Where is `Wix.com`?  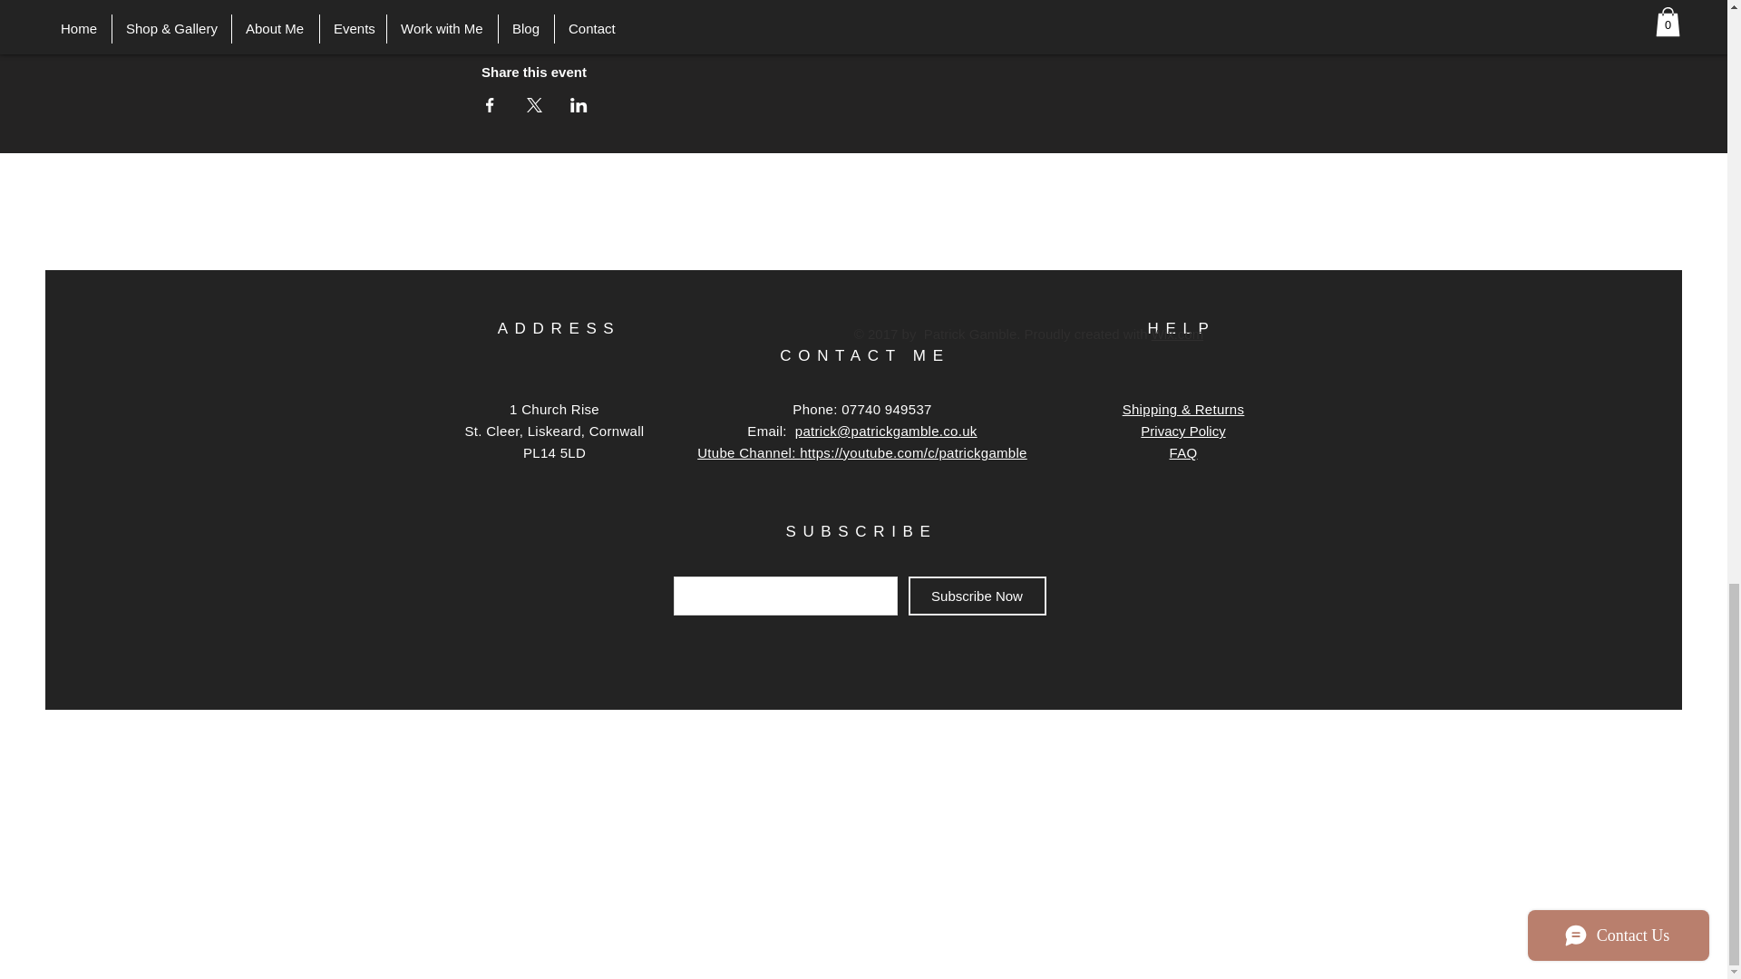
Wix.com is located at coordinates (1177, 334).